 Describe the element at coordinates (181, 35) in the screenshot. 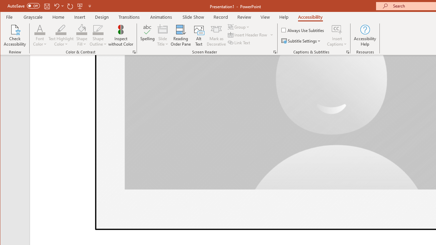

I see `Reading Order Pane` at that location.